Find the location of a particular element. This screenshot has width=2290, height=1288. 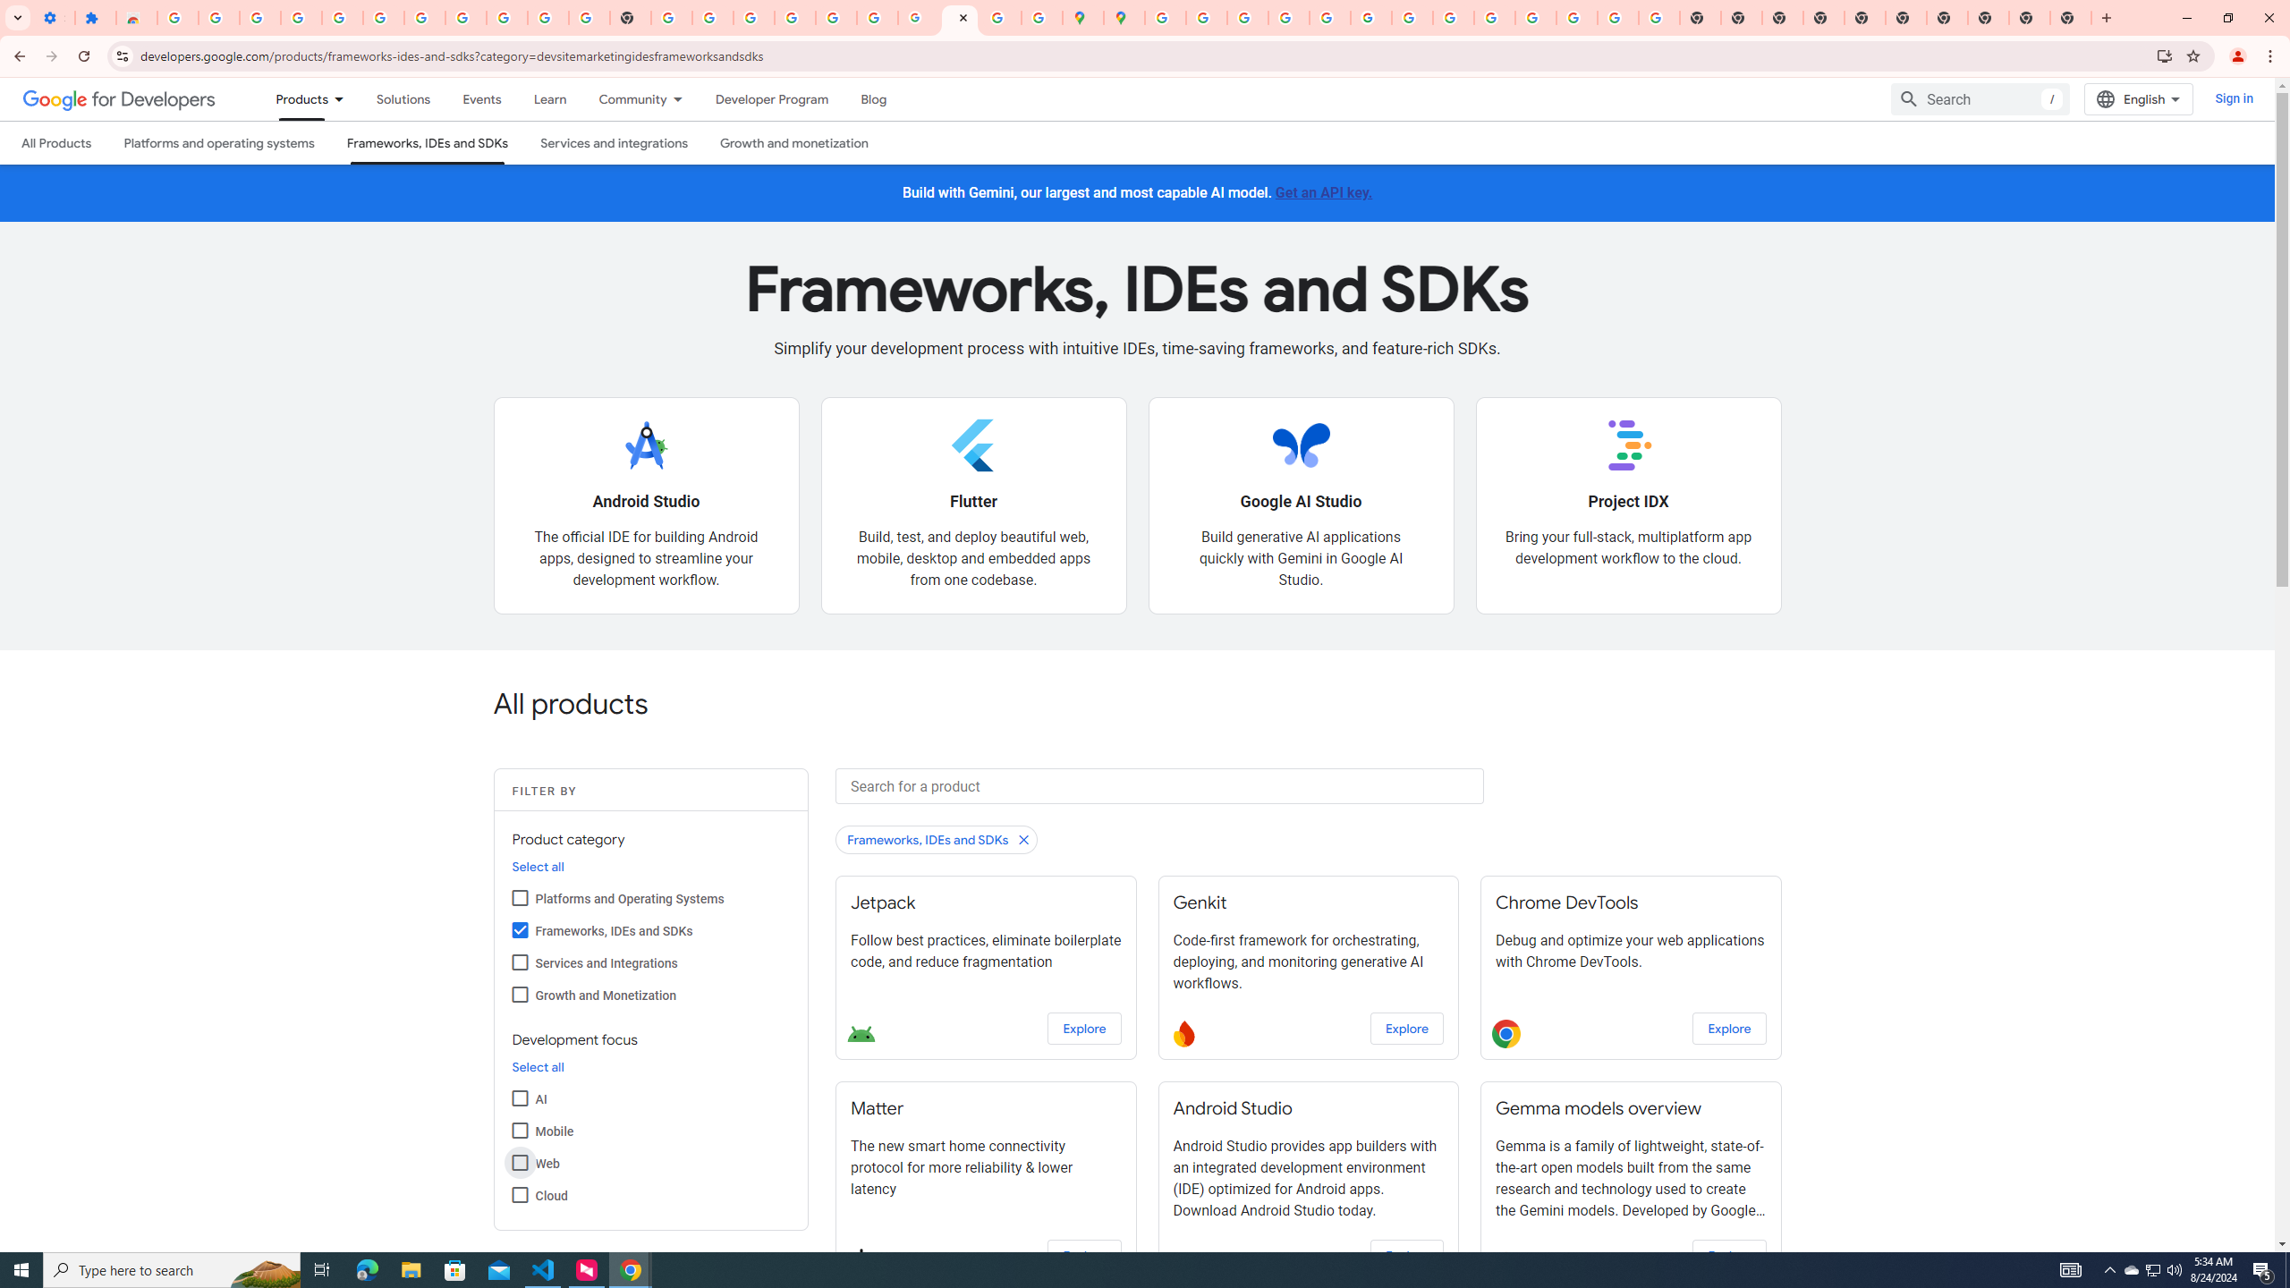

Mobile is located at coordinates (519, 1130).